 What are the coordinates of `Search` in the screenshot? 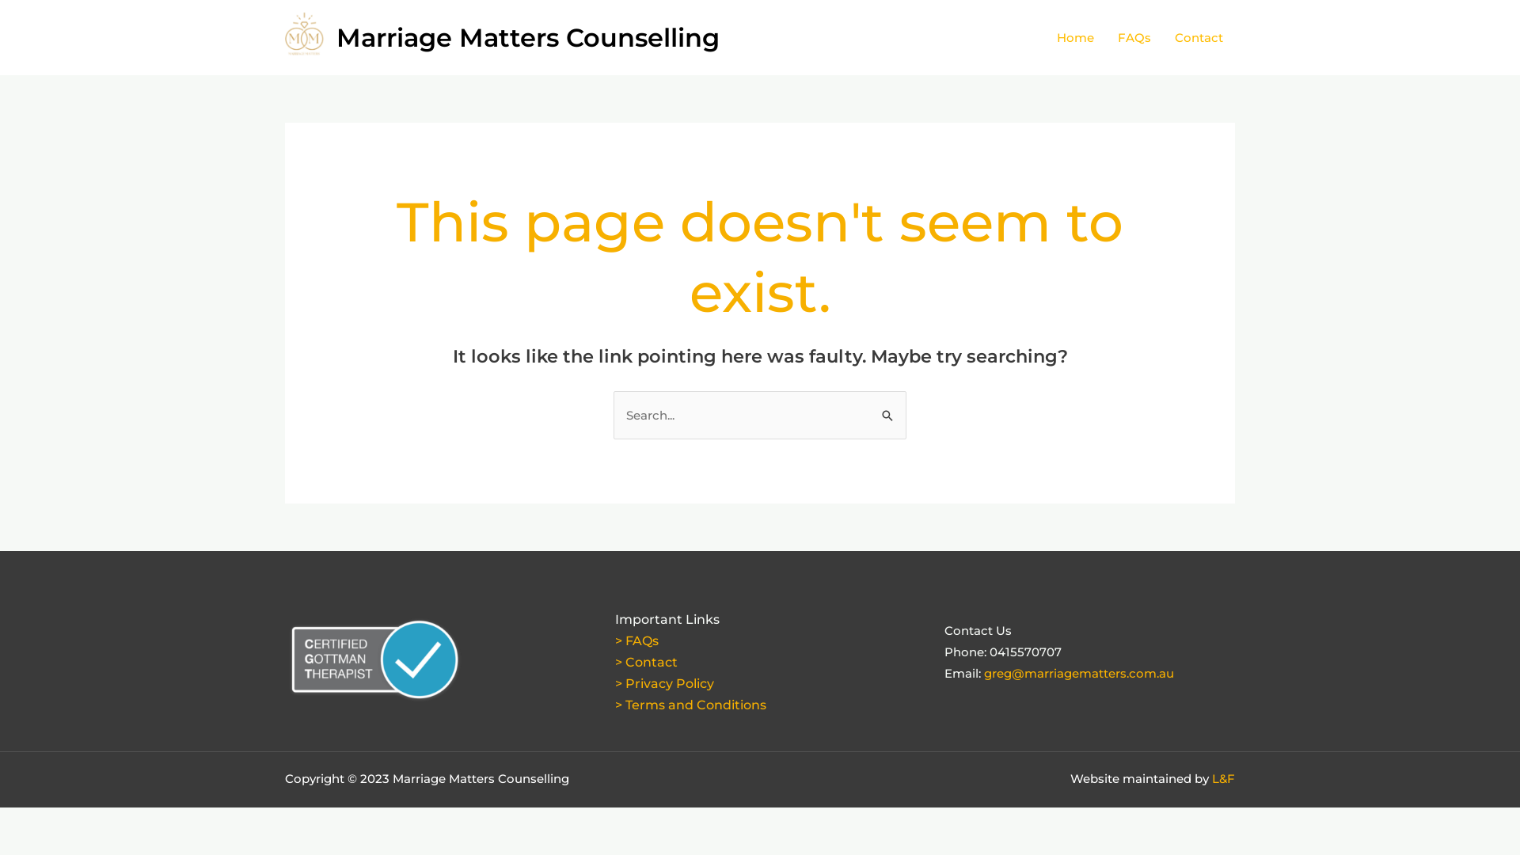 It's located at (888, 407).